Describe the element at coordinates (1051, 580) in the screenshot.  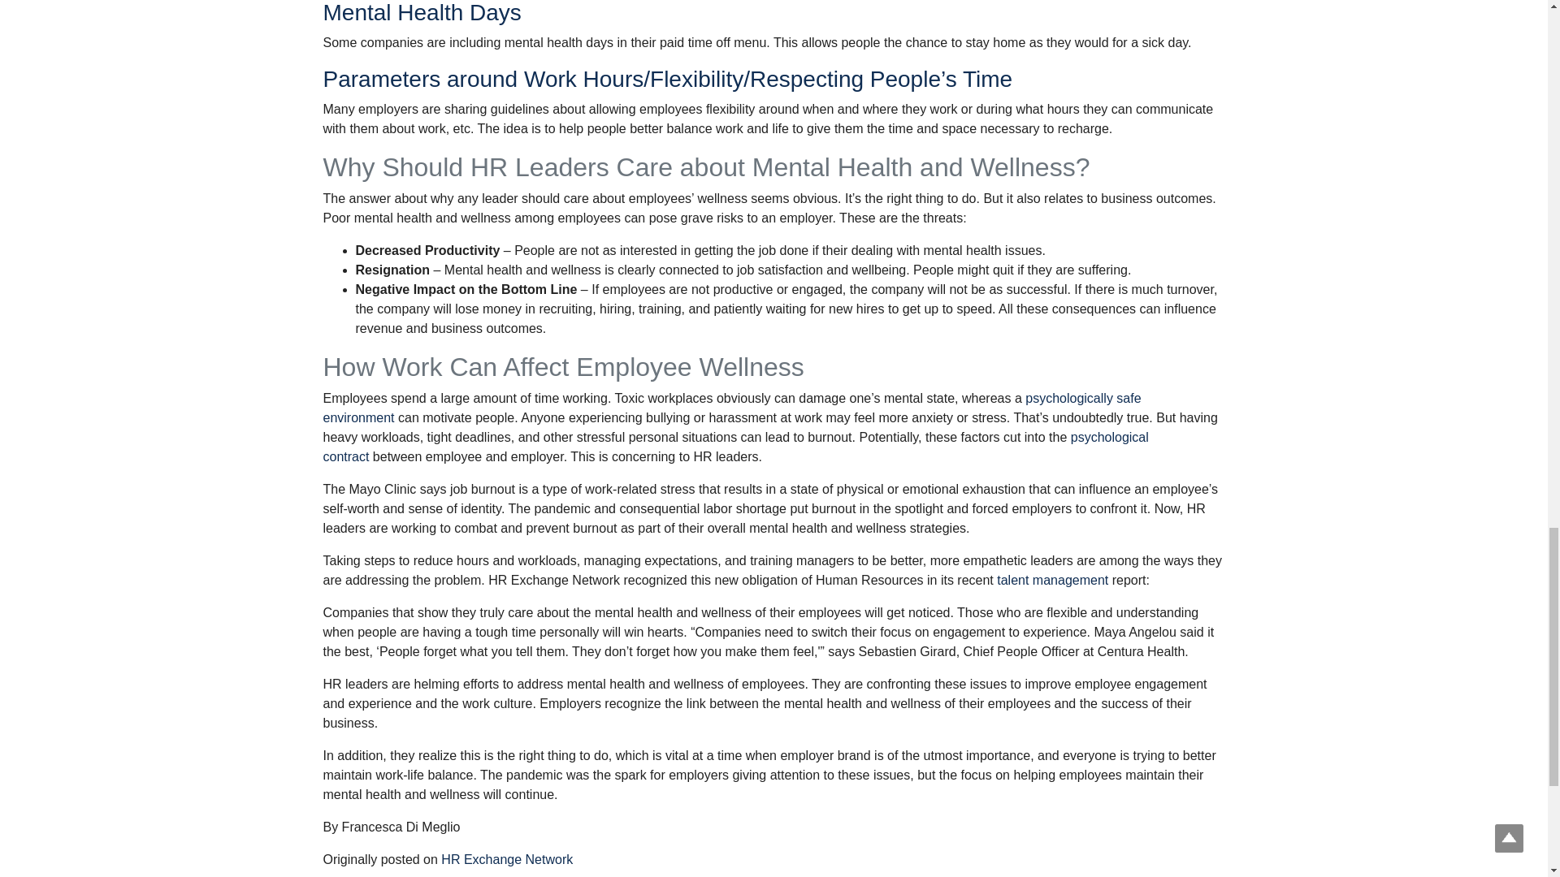
I see `talent management` at that location.